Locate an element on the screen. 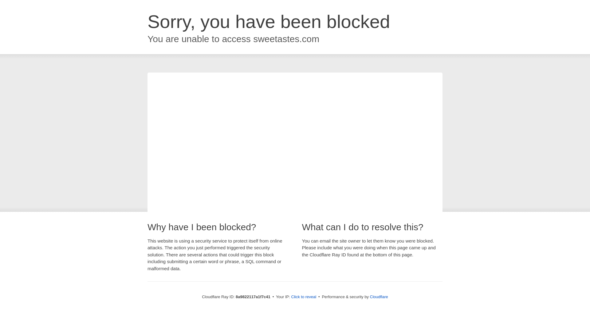 The image size is (590, 332). Cloudflare is located at coordinates (379, 297).